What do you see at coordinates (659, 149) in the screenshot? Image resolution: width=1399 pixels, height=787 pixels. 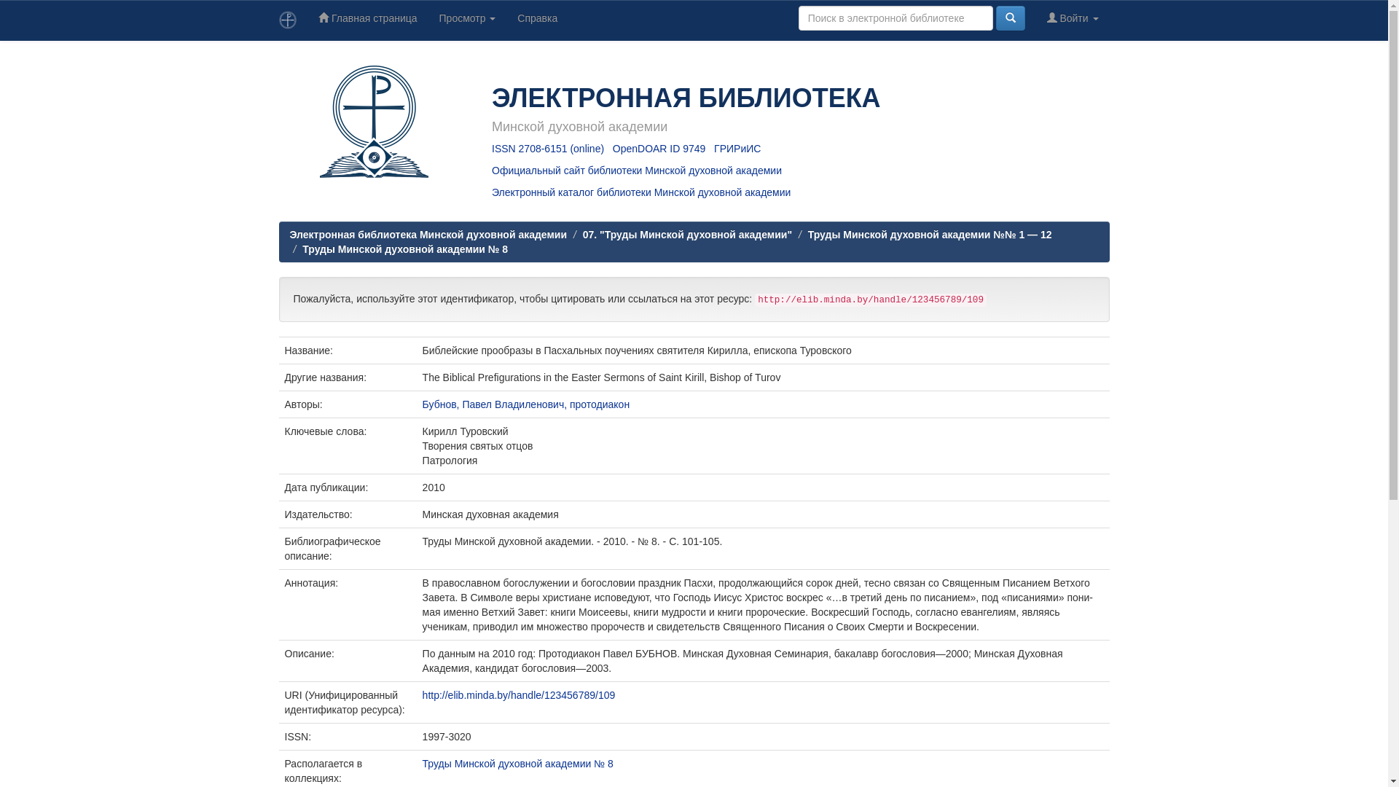 I see `OpenDOAR ID 9749` at bounding box center [659, 149].